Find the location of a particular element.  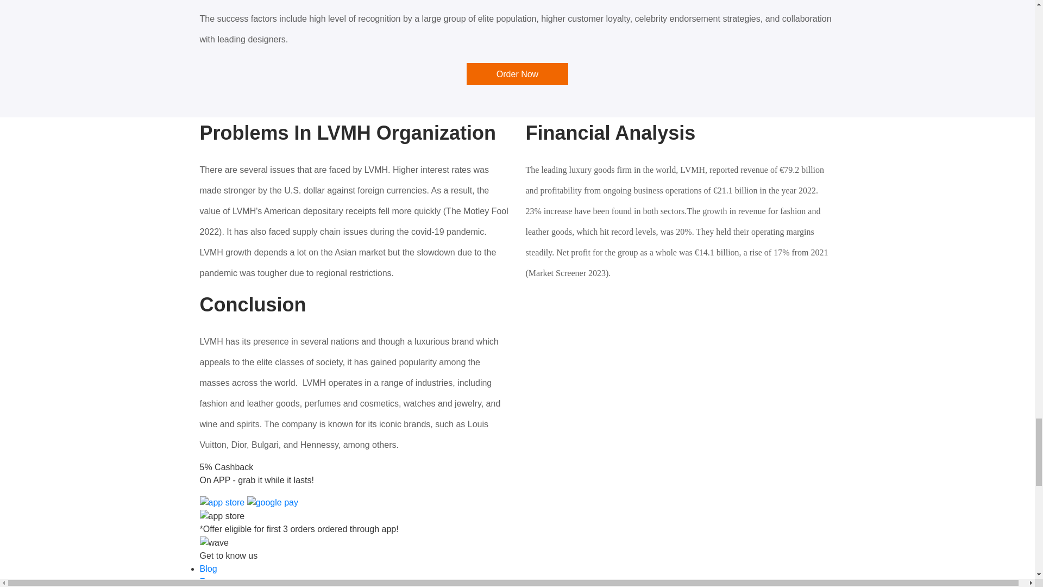

google-pay is located at coordinates (273, 502).